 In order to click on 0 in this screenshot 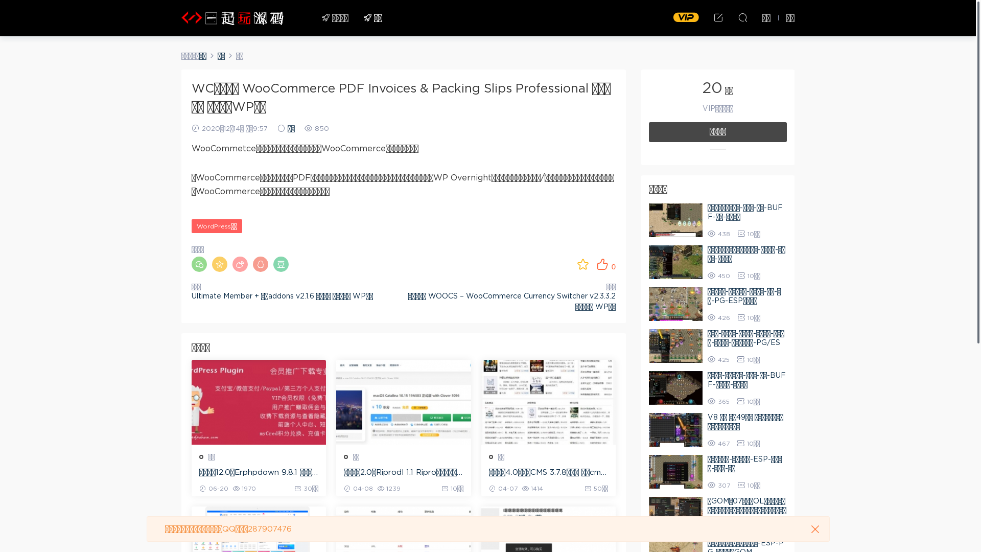, I will do `click(606, 264)`.